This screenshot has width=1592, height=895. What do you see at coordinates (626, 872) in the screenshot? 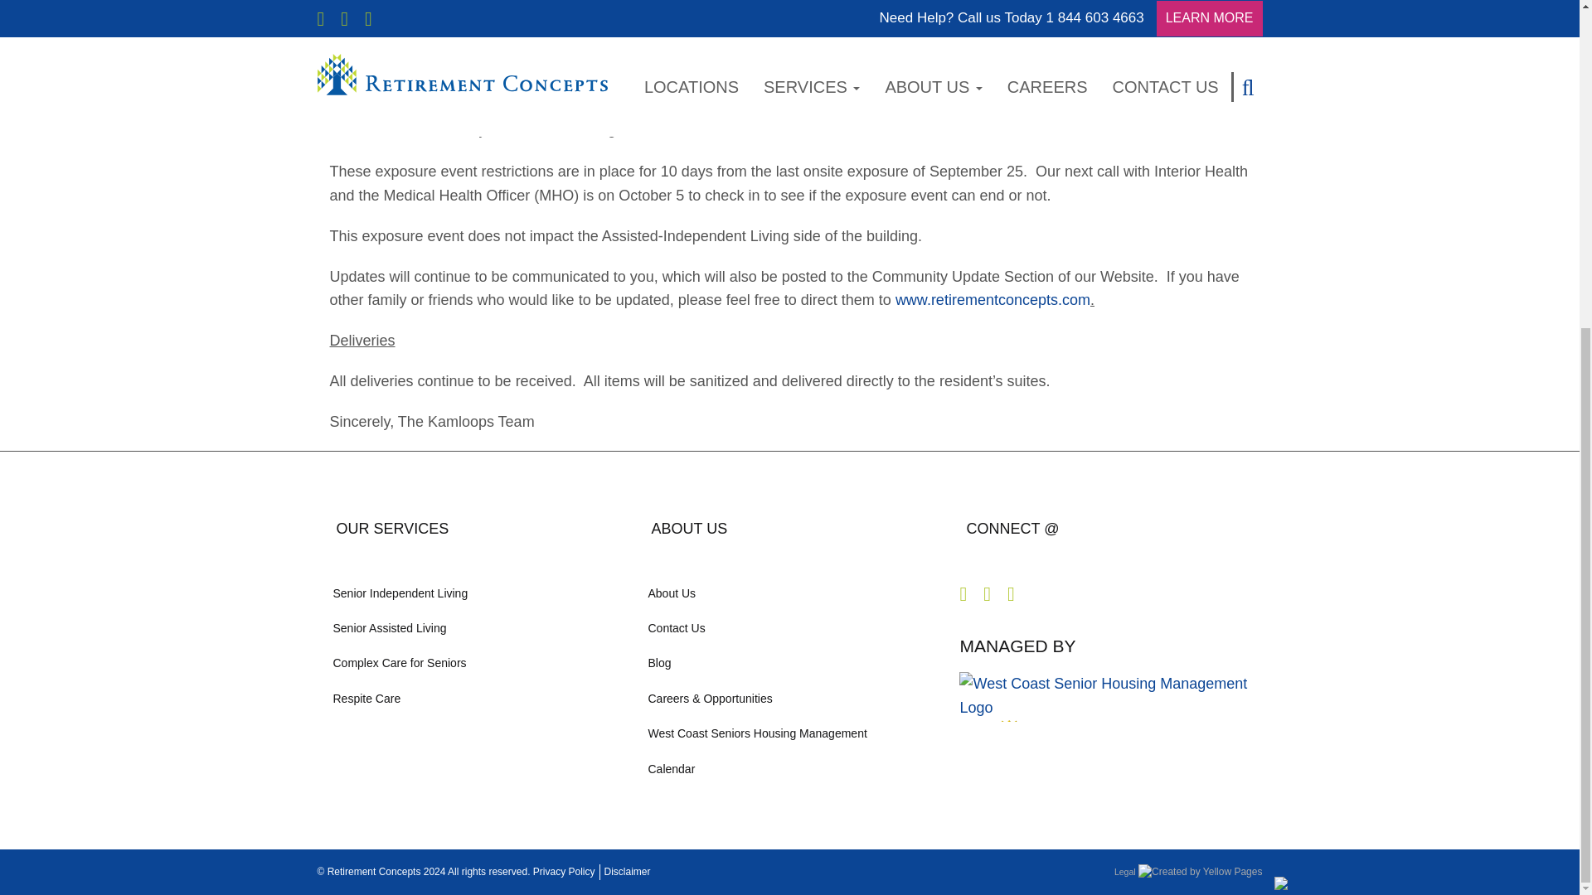
I see `Disclaimer` at bounding box center [626, 872].